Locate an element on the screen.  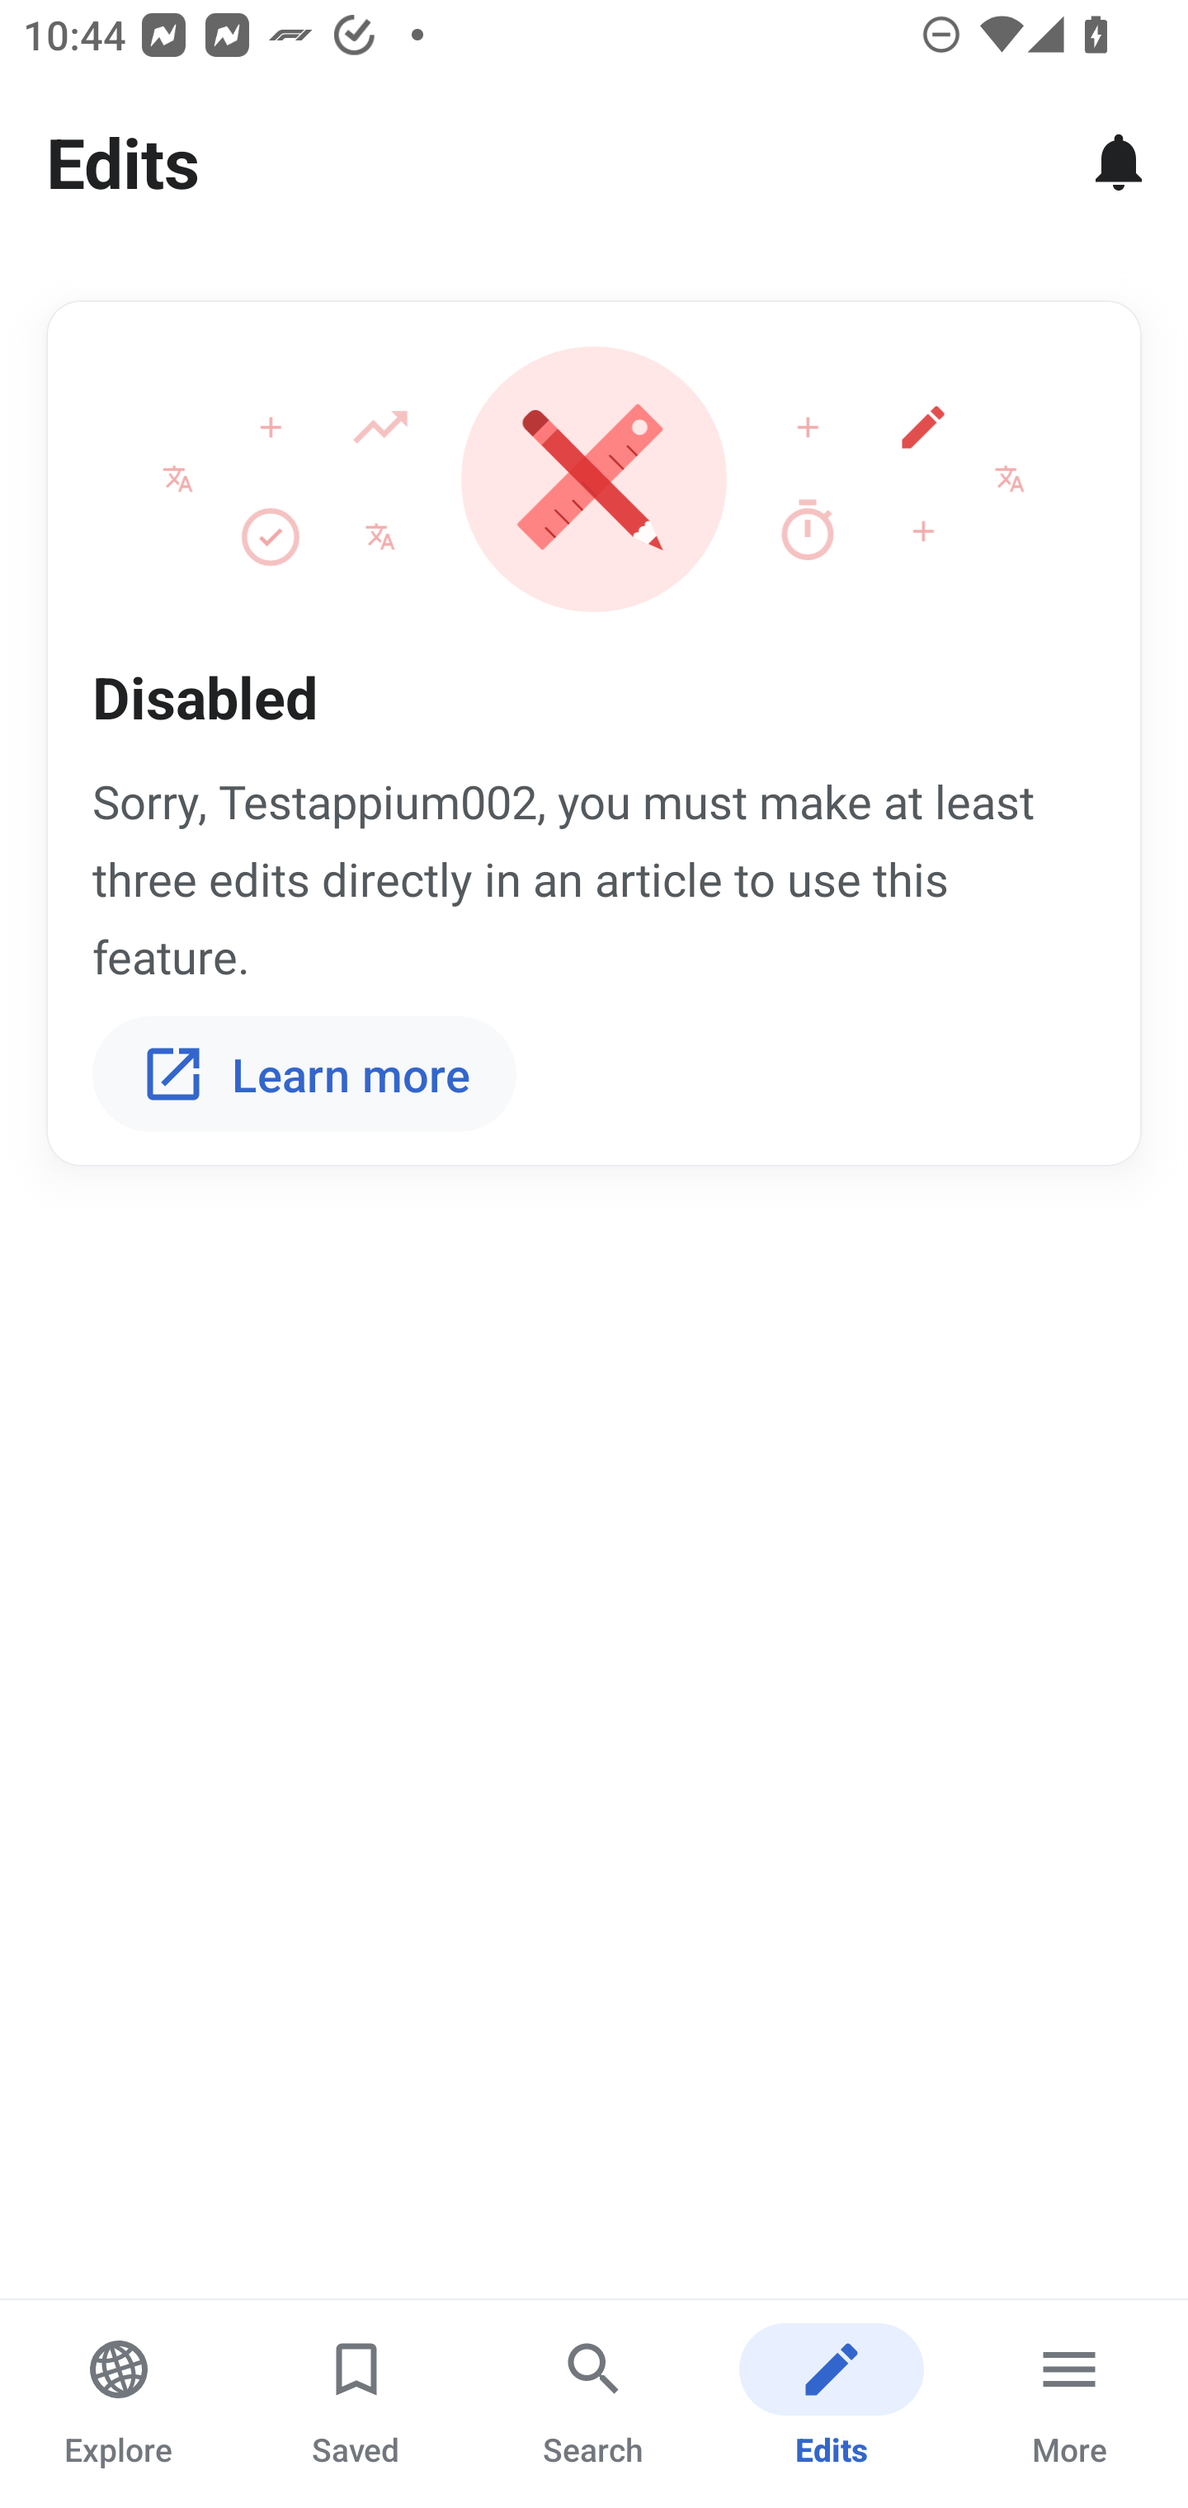
Saved is located at coordinates (356, 2404).